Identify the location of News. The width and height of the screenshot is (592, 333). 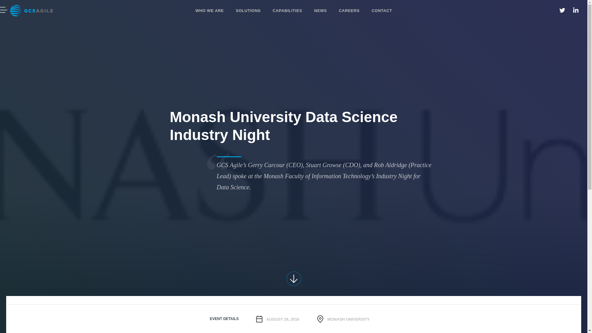
(320, 11).